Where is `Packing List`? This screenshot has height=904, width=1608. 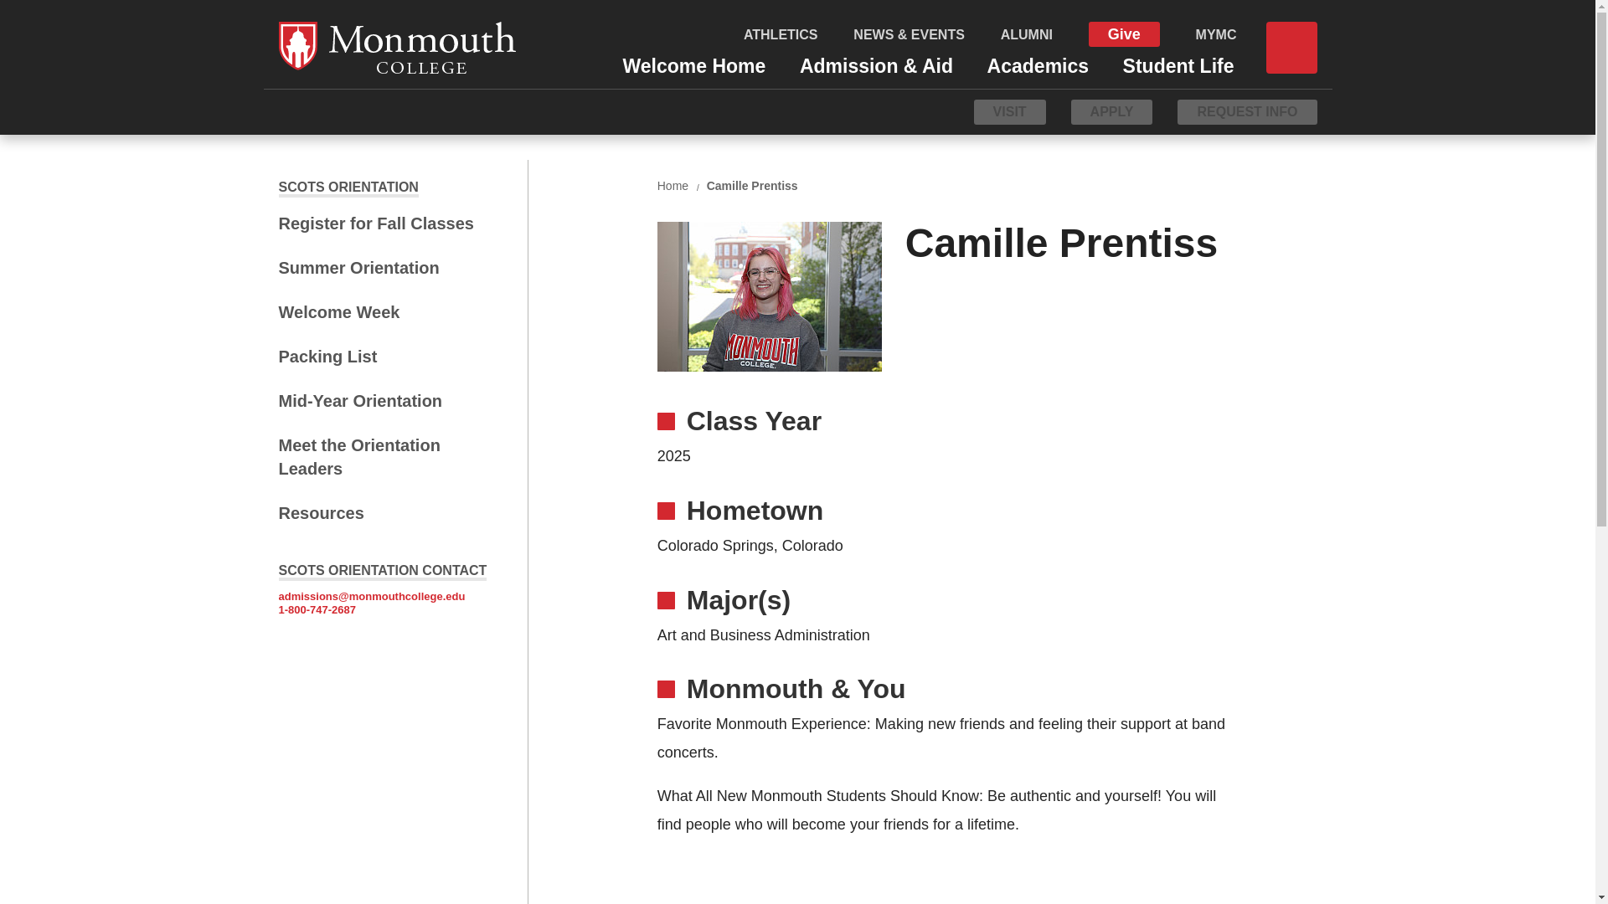
Packing List is located at coordinates (384, 356).